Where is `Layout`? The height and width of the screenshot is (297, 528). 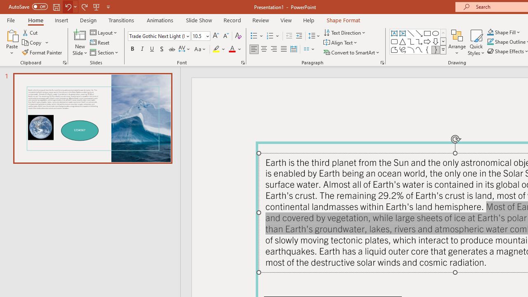 Layout is located at coordinates (104, 32).